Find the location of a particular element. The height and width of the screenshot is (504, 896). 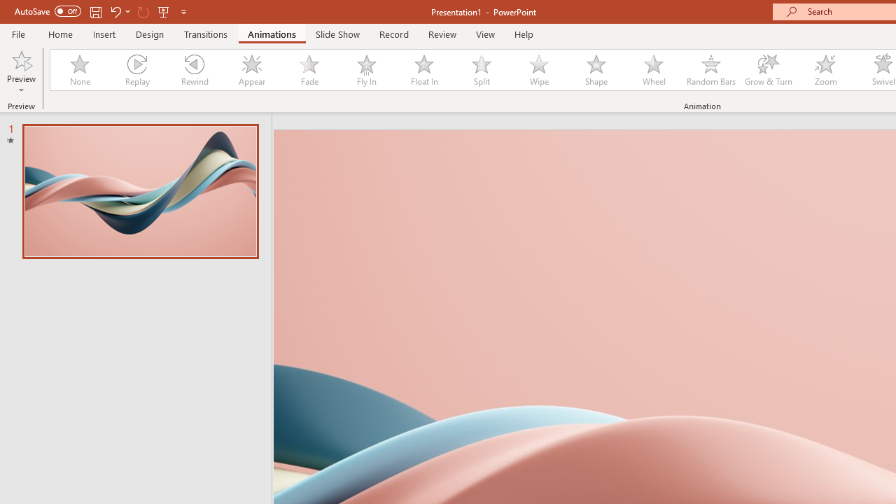

Float In is located at coordinates (423, 70).